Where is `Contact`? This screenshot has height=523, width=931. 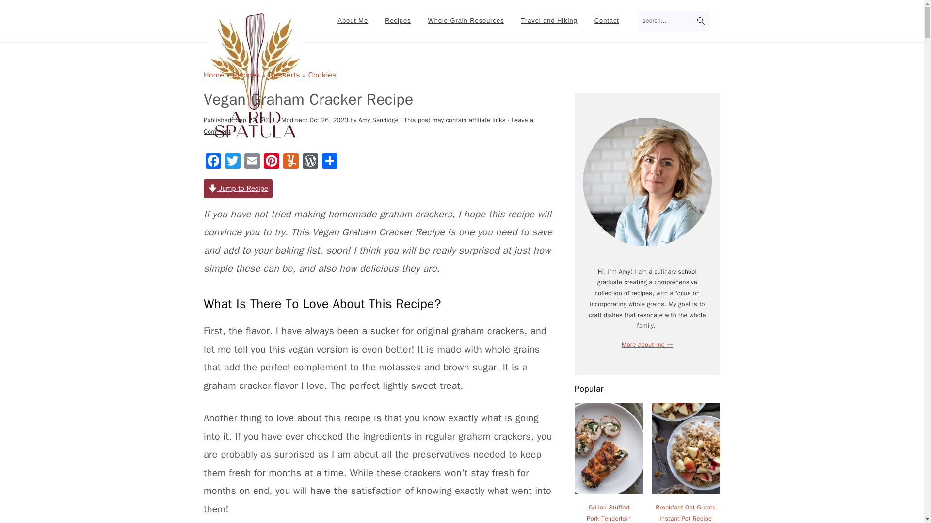
Contact is located at coordinates (607, 20).